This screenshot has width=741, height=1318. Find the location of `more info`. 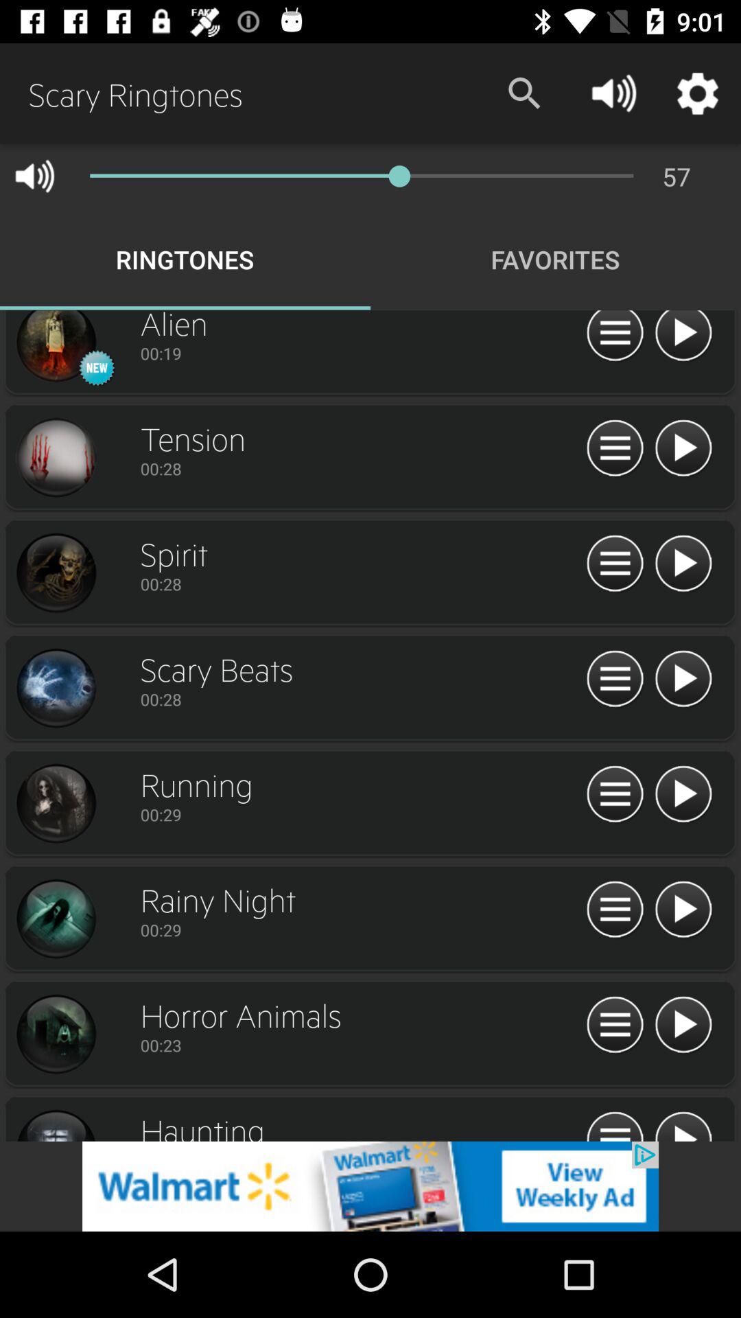

more info is located at coordinates (615, 449).